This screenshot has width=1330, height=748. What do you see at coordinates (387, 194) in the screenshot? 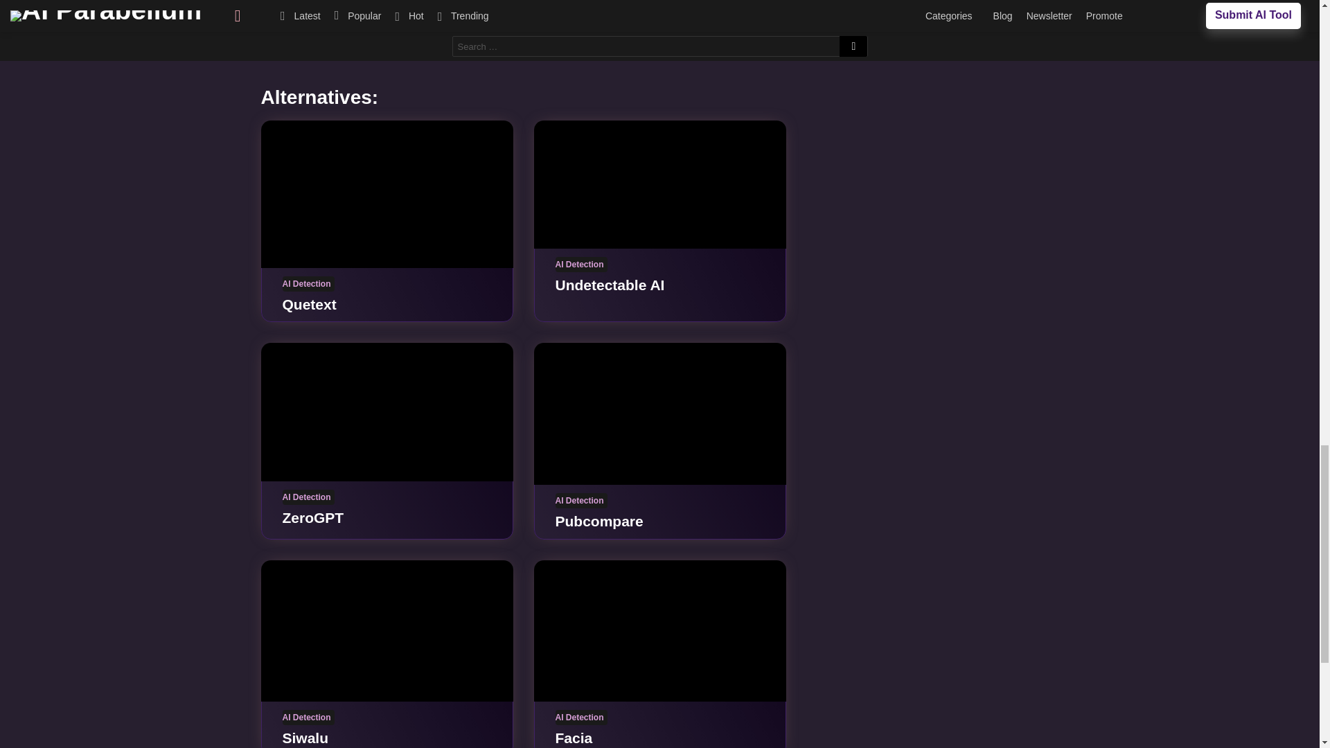
I see `Quetext` at bounding box center [387, 194].